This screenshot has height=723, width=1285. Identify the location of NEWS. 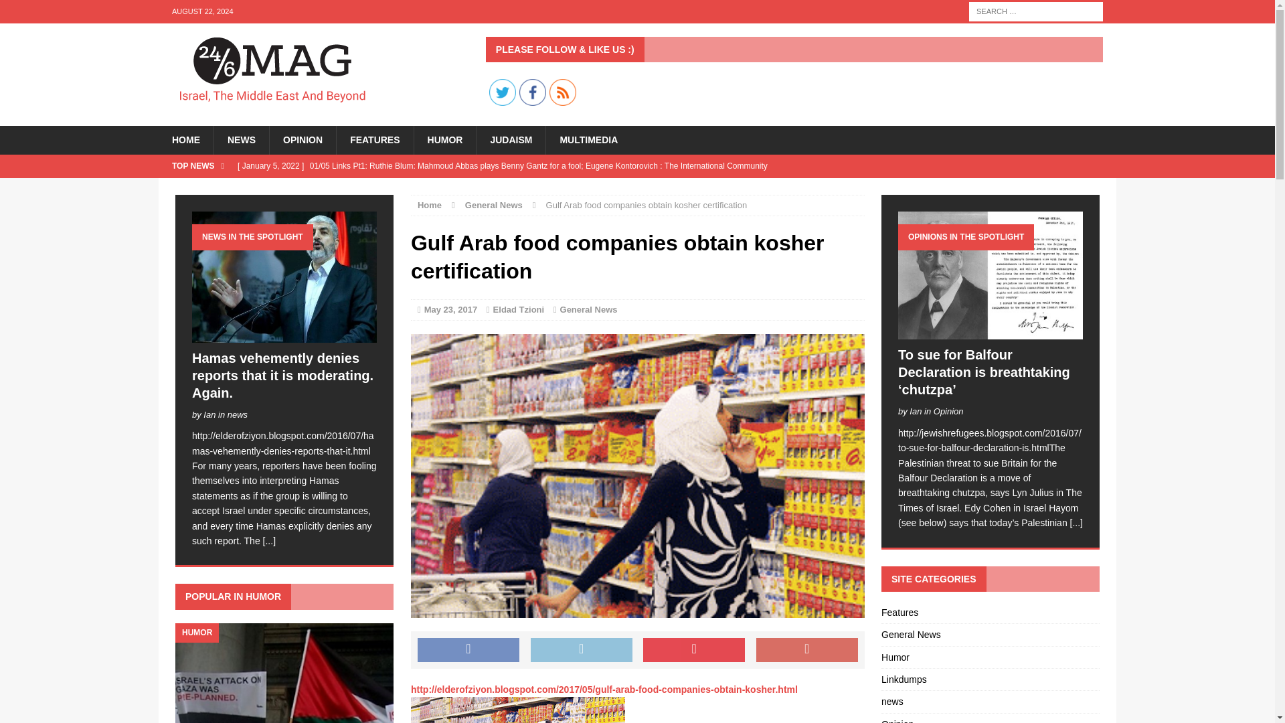
(241, 139).